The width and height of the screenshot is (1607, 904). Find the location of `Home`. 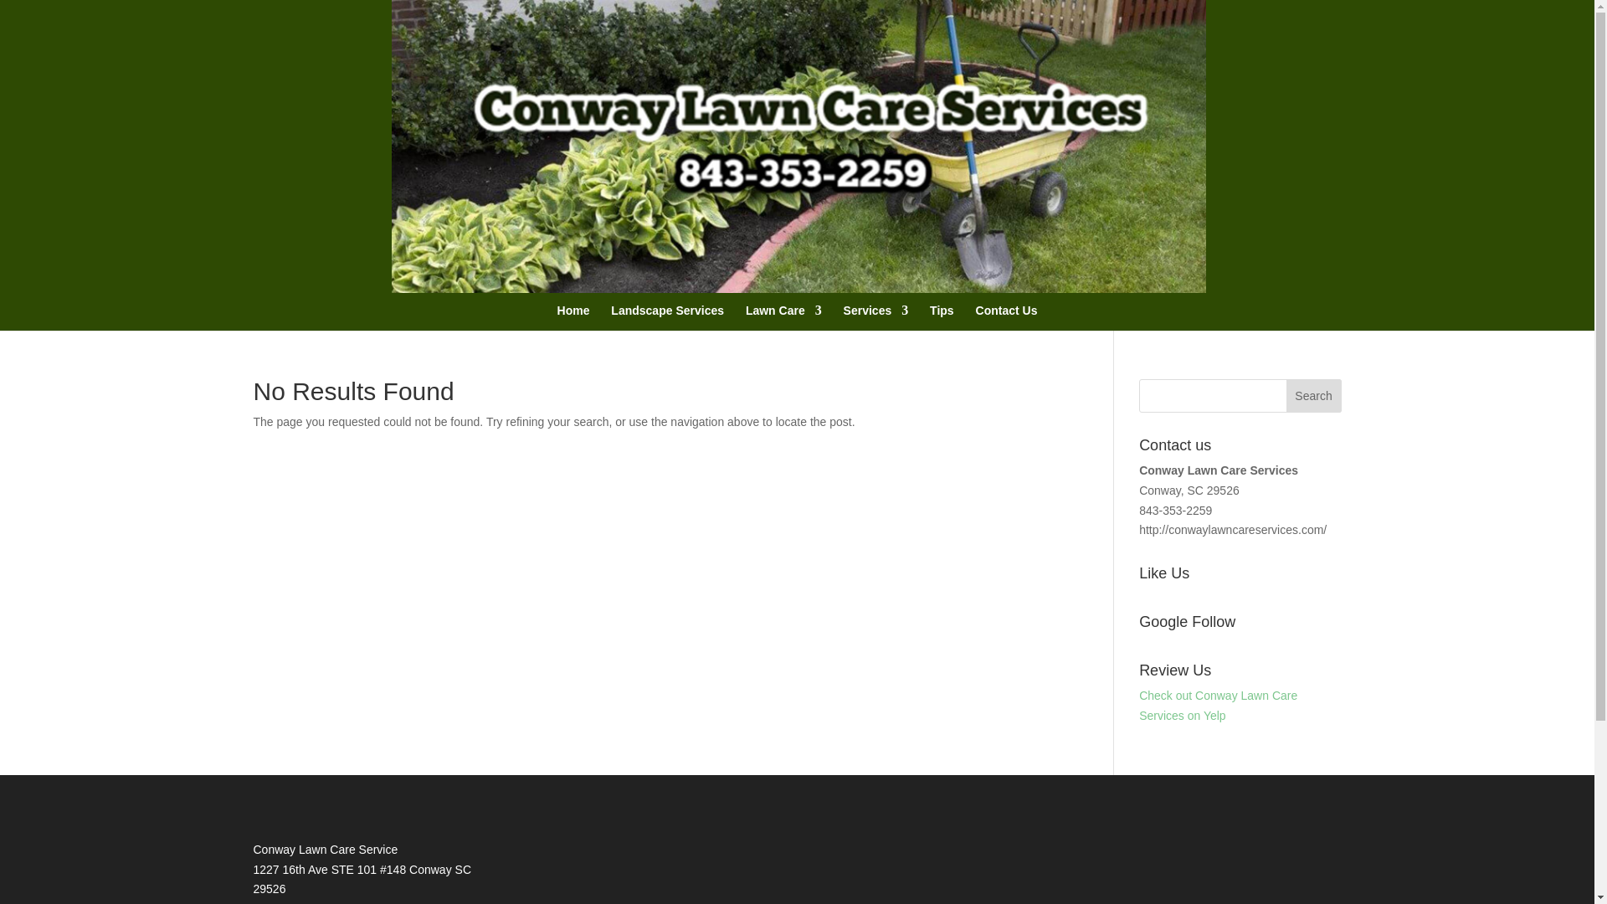

Home is located at coordinates (573, 333).